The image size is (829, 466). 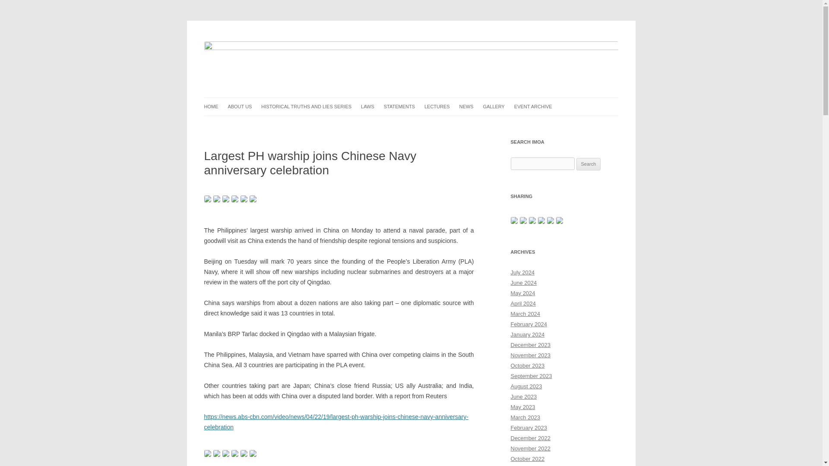 I want to click on ABOUT US, so click(x=239, y=106).